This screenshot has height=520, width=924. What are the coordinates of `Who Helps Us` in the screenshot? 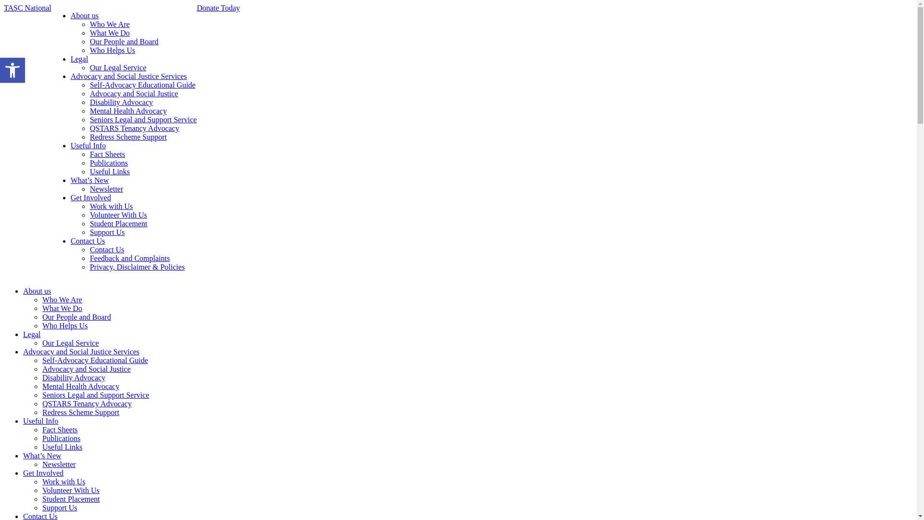 It's located at (65, 325).